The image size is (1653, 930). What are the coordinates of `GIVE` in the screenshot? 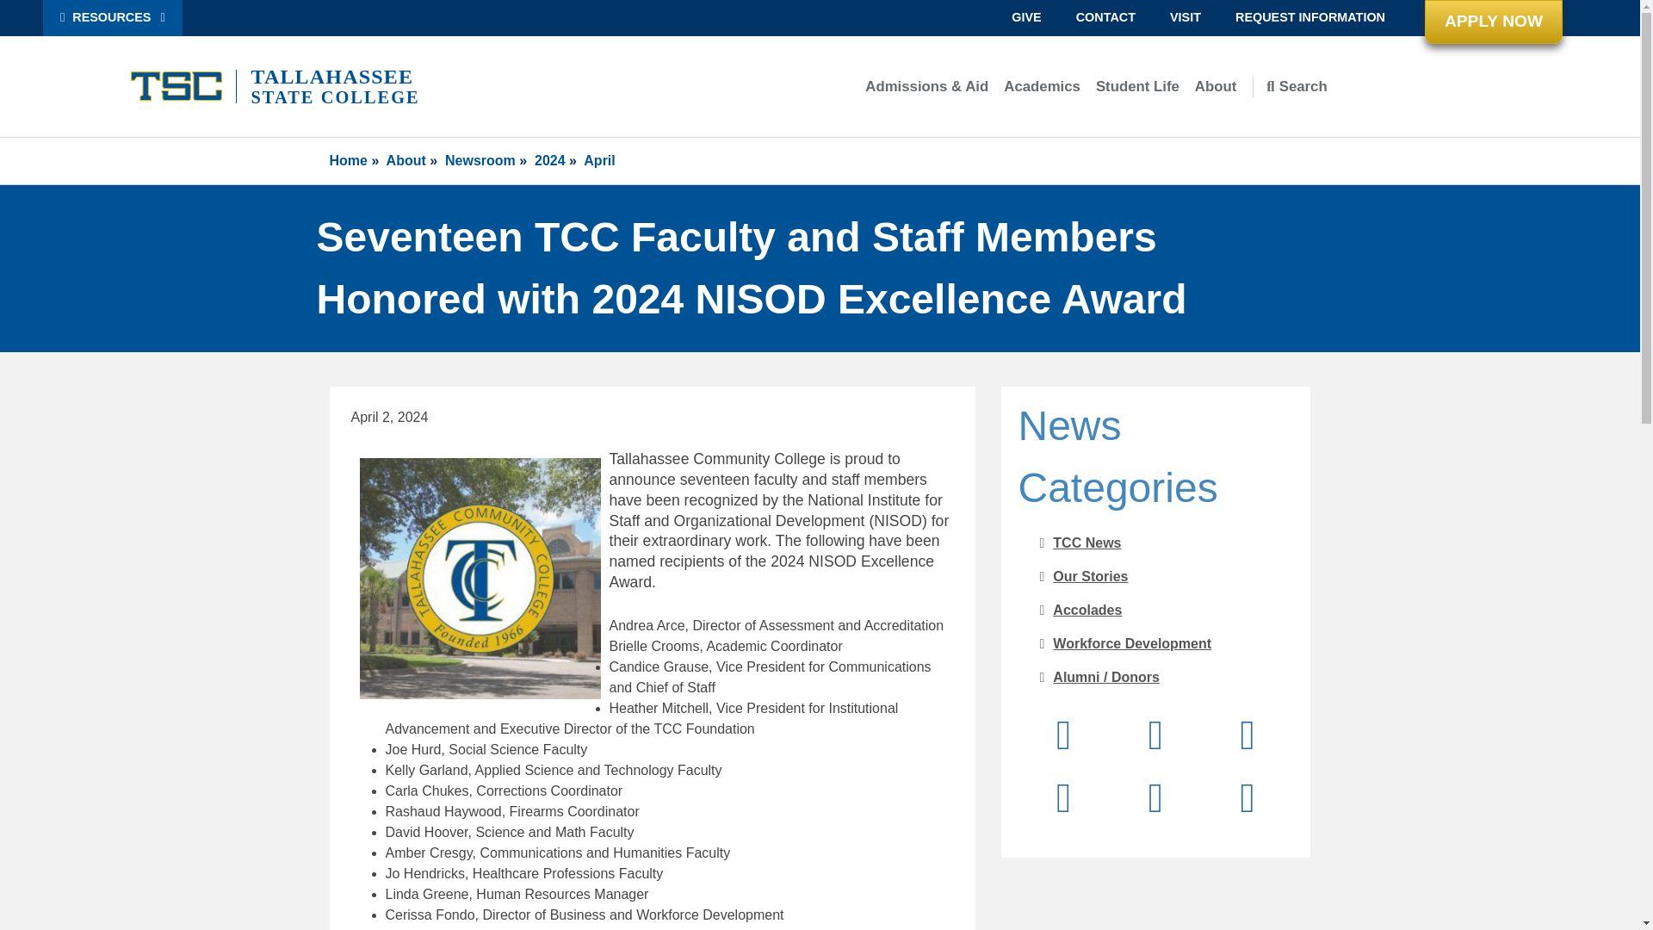 It's located at (1026, 18).